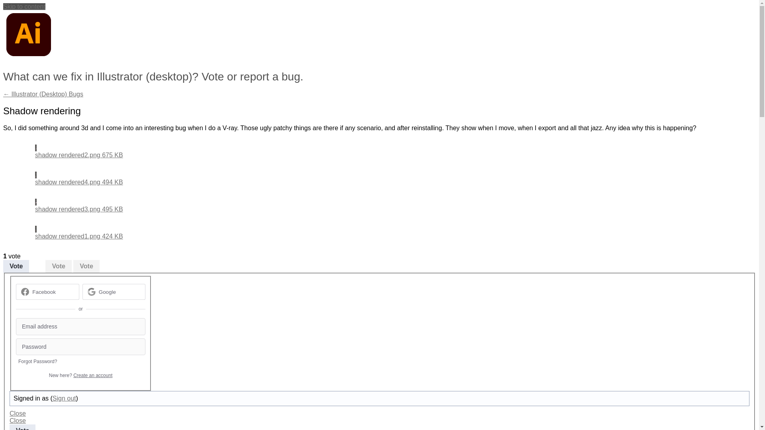  I want to click on Sign out, so click(64, 398).